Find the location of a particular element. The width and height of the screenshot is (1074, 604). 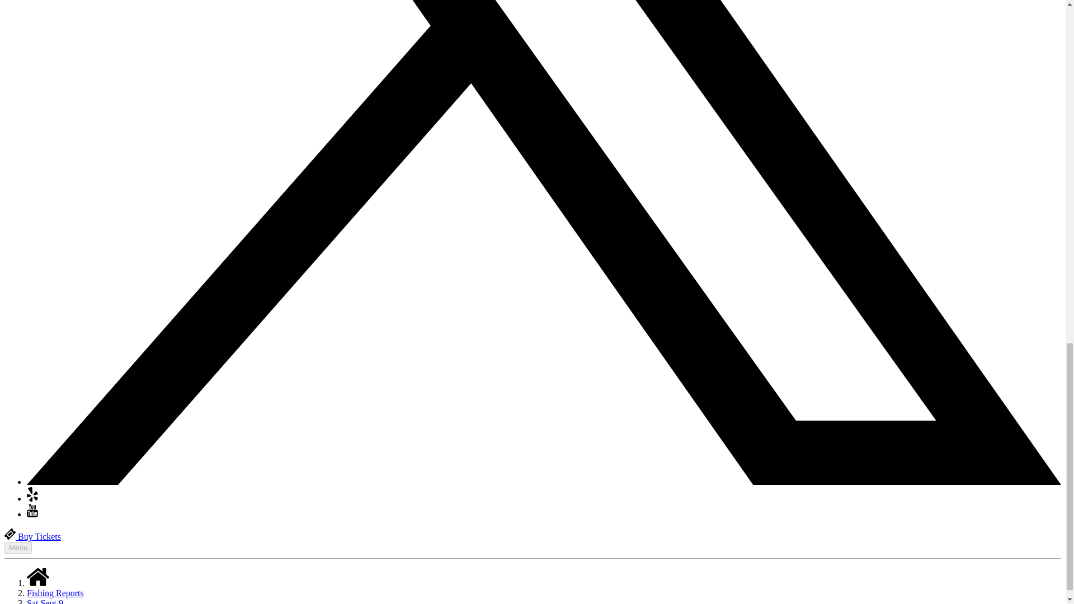

Home is located at coordinates (38, 583).